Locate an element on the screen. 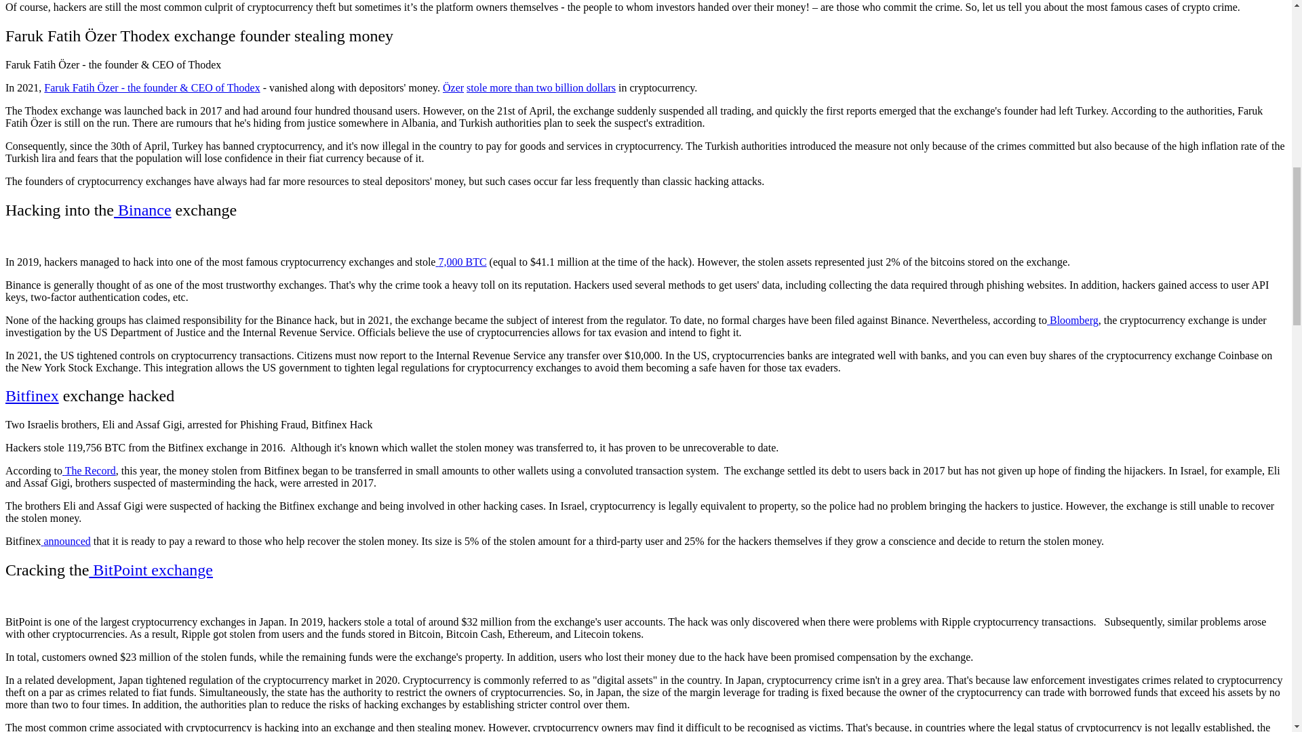 The image size is (1302, 732). stole more than two billion dollars is located at coordinates (541, 87).